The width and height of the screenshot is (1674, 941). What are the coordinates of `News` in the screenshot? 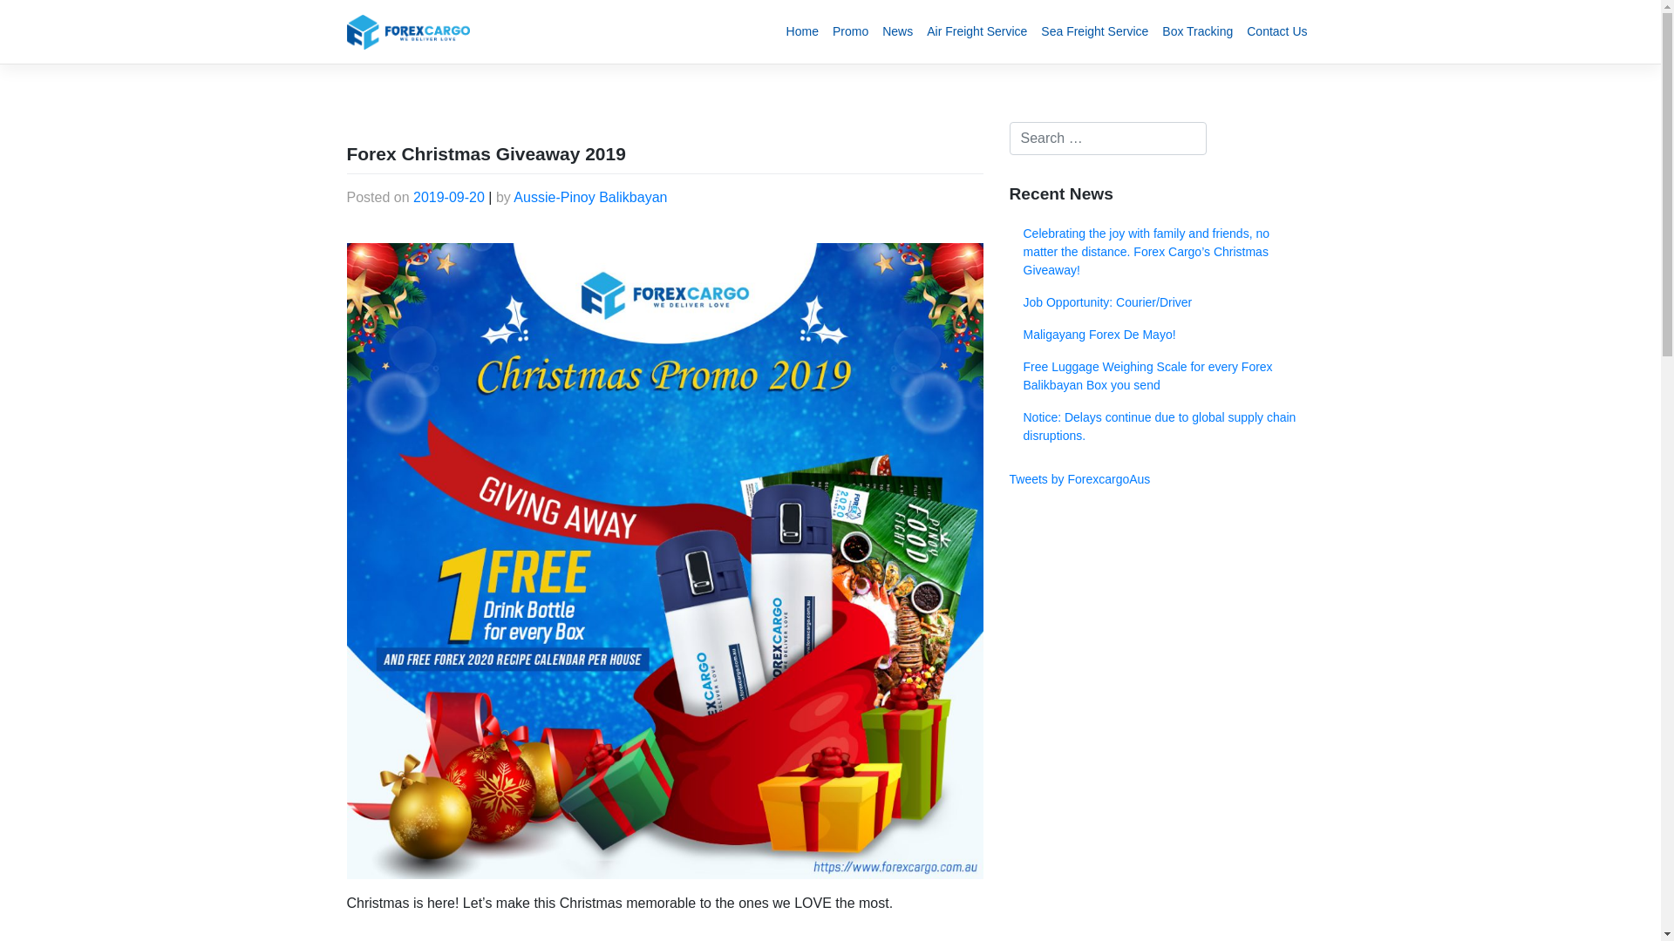 It's located at (898, 31).